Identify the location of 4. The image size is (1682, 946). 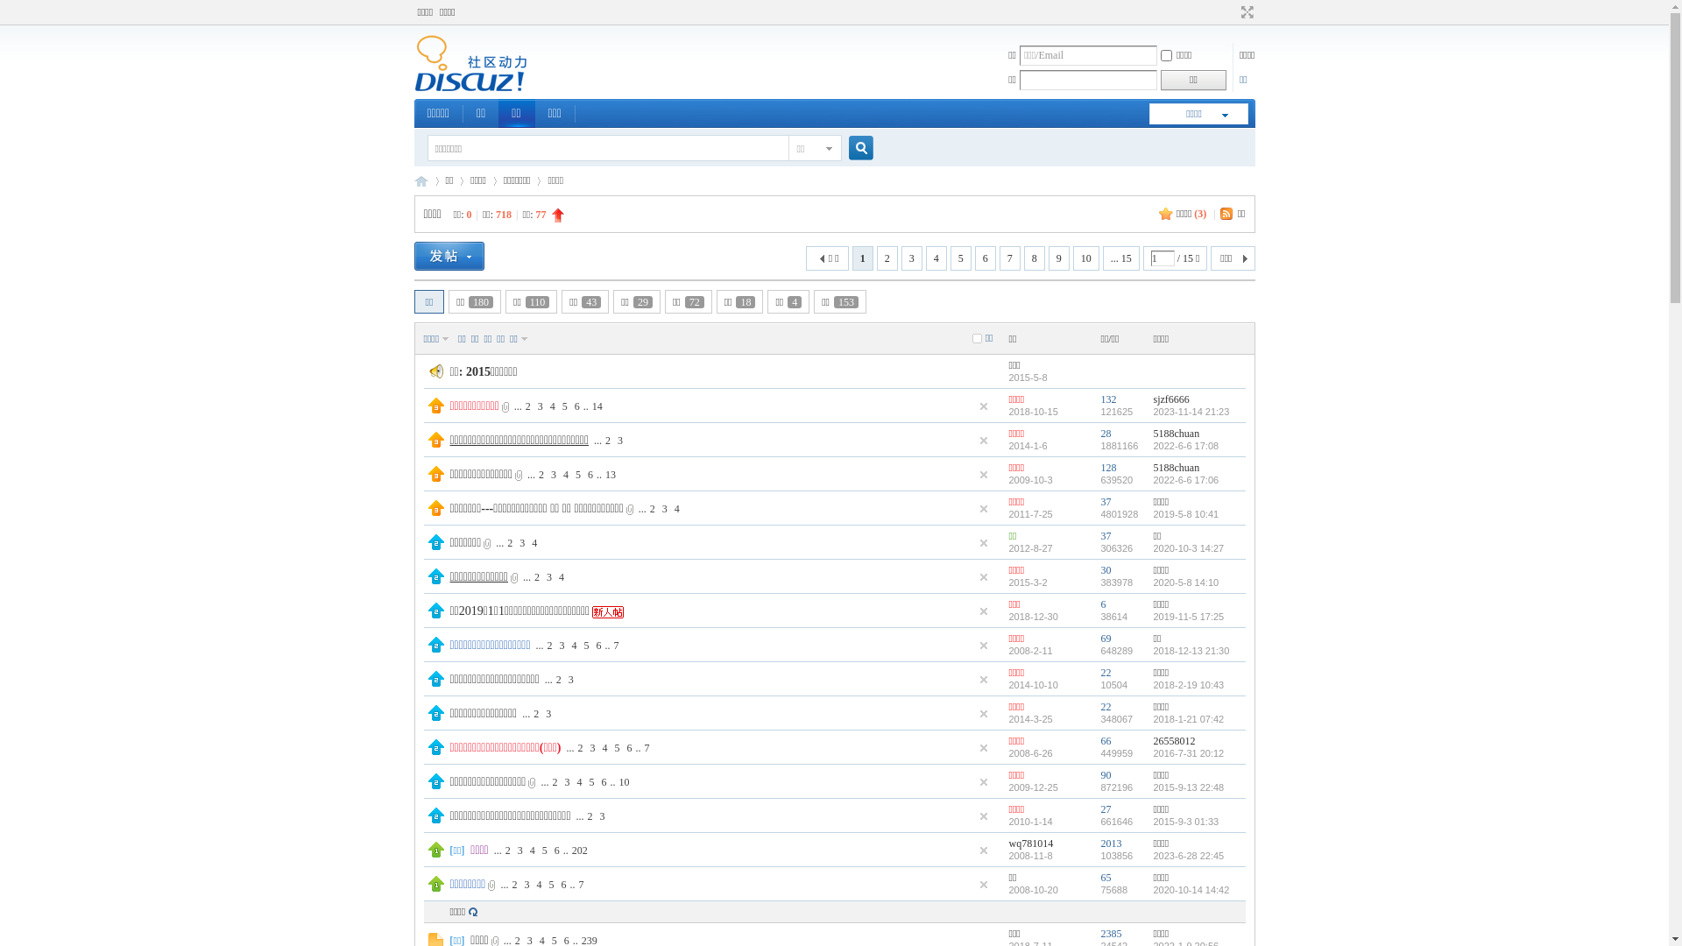
(553, 406).